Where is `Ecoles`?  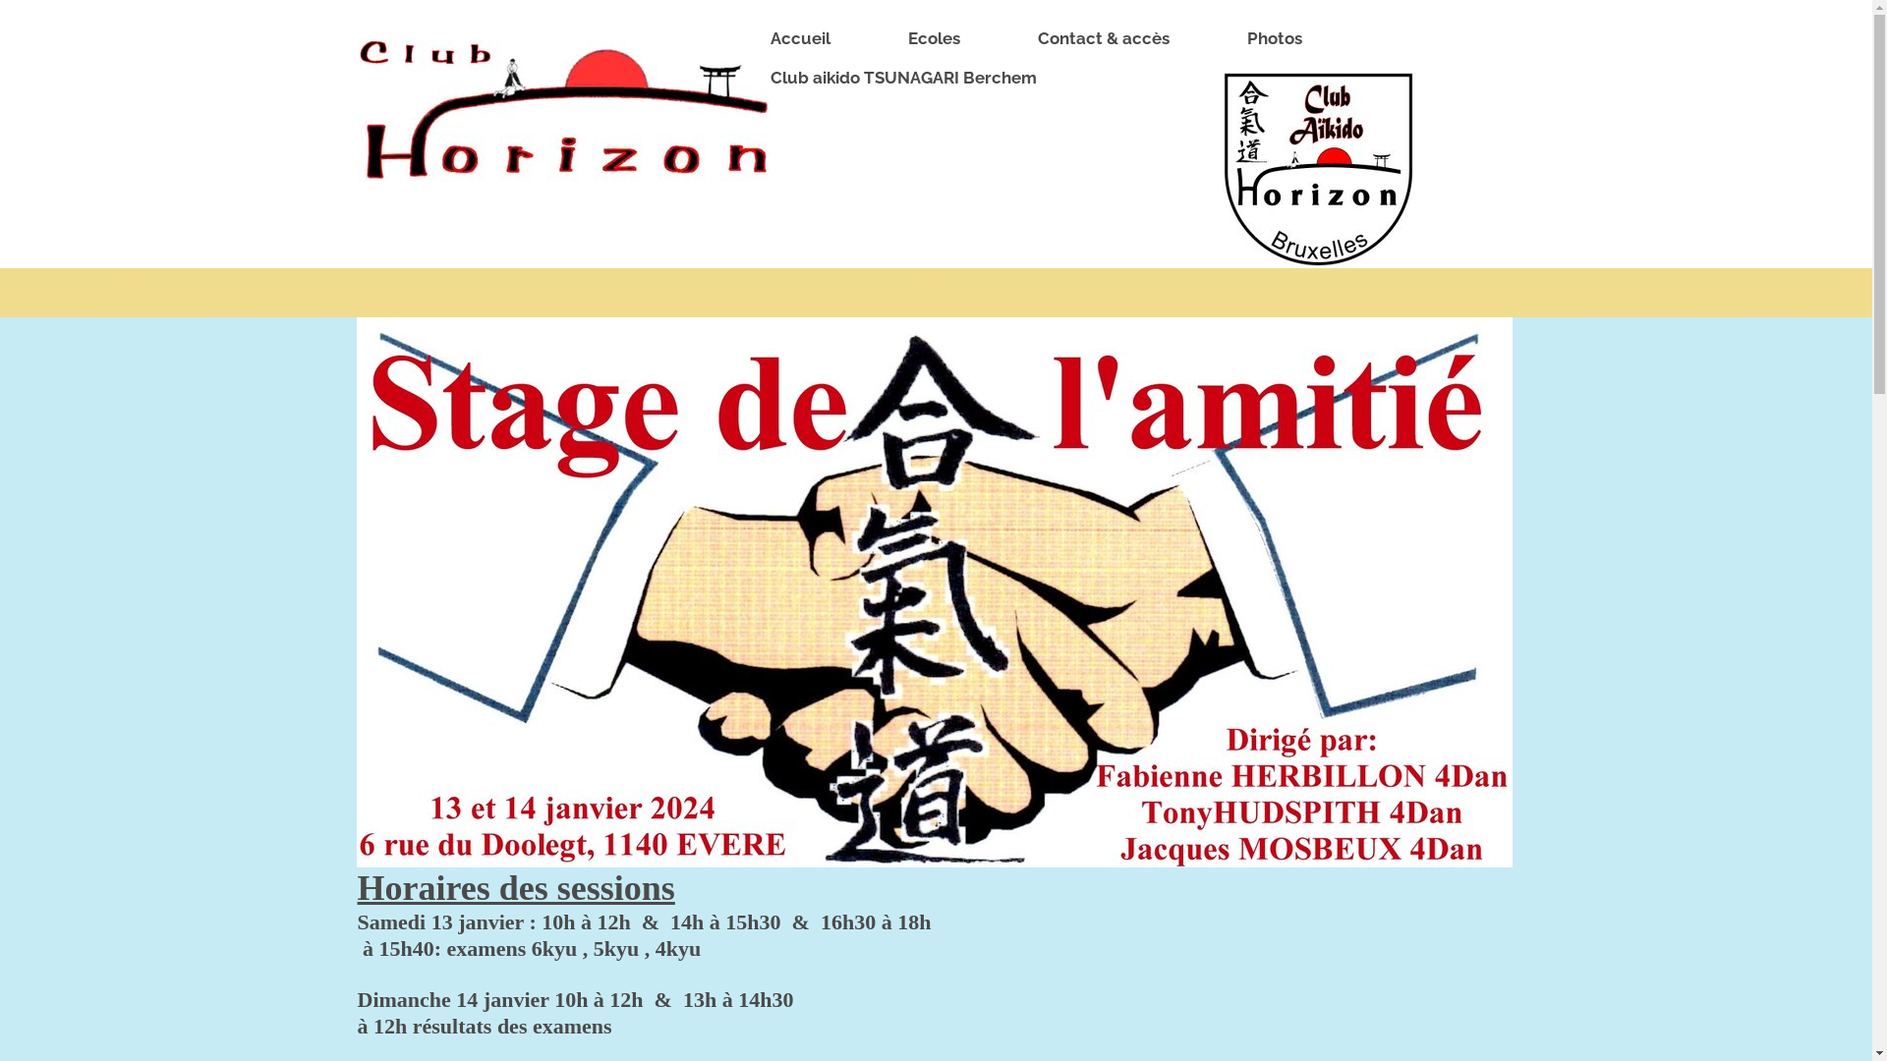 Ecoles is located at coordinates (943, 39).